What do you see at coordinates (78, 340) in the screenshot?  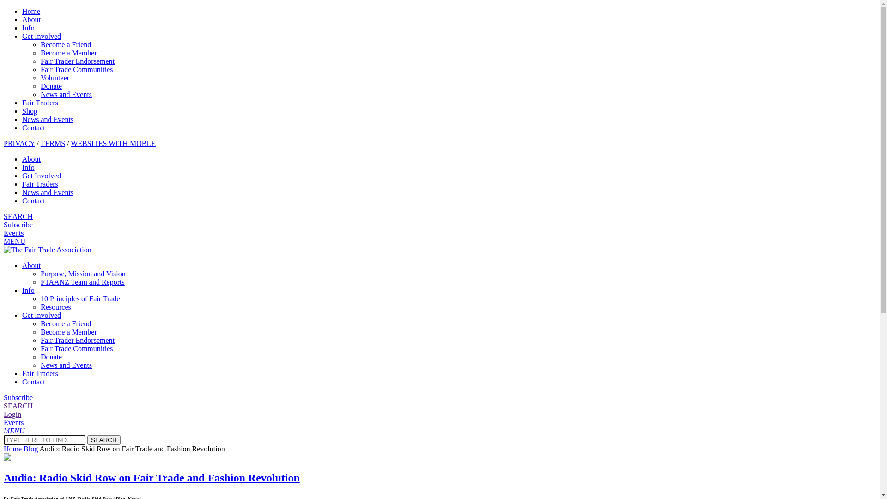 I see `Fair Trader Endorsement` at bounding box center [78, 340].